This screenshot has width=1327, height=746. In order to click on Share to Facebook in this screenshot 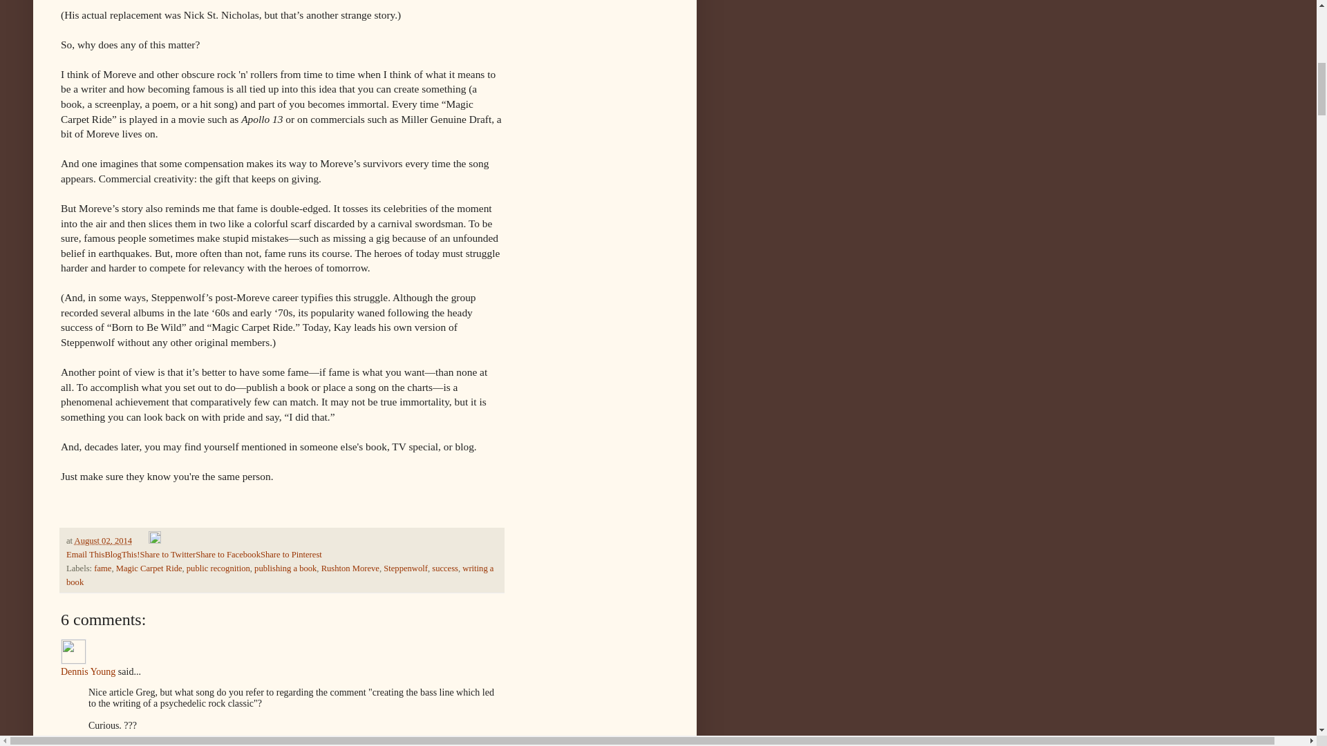, I will do `click(227, 554)`.